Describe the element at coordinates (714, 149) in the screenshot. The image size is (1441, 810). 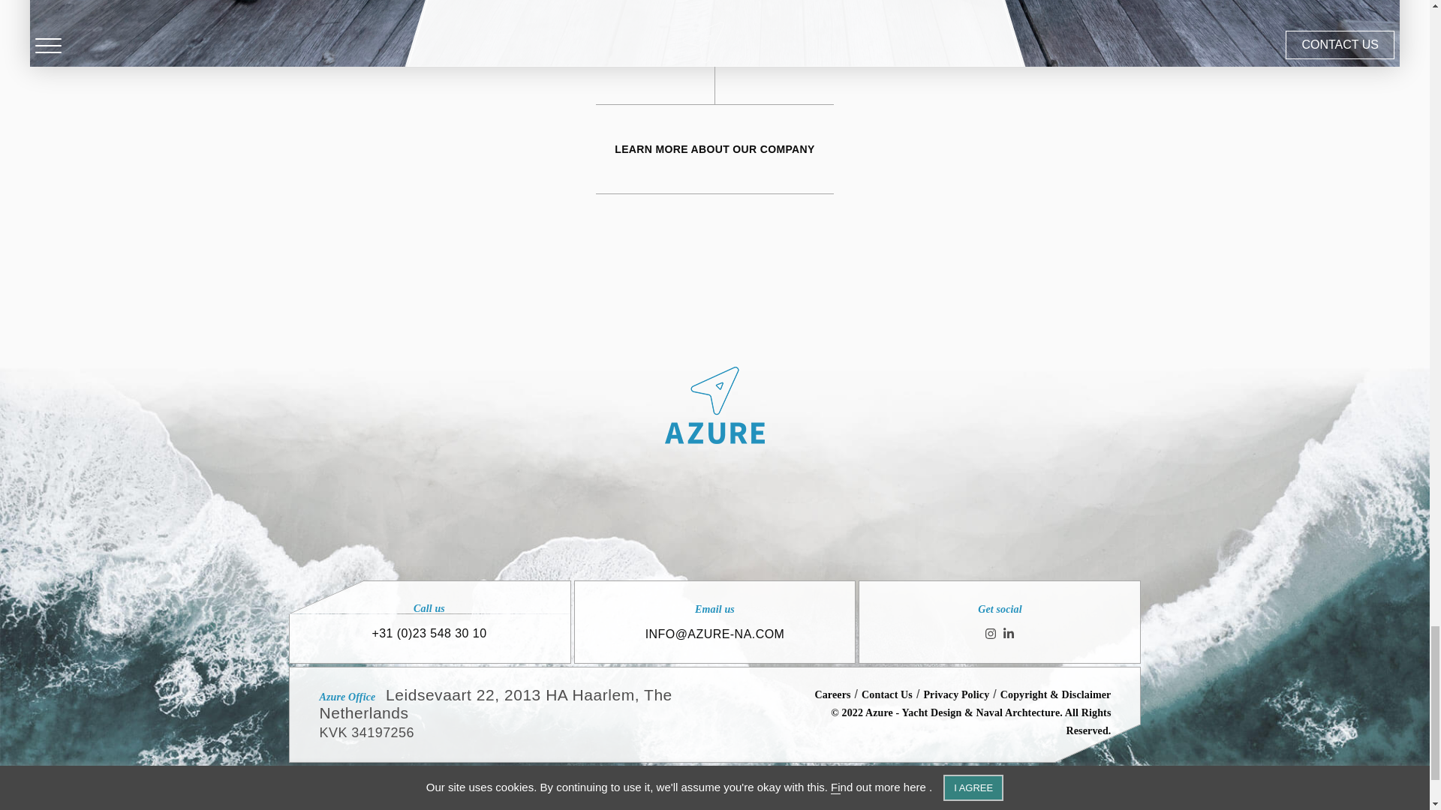
I see `learn more about our company` at that location.